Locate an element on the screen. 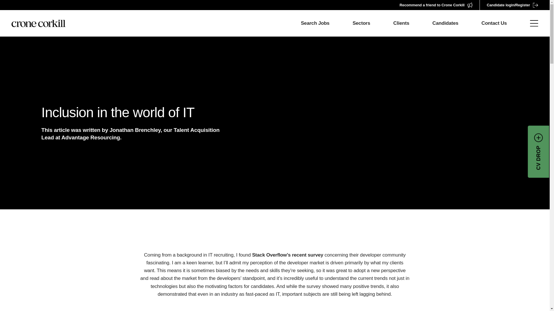 Image resolution: width=554 pixels, height=311 pixels. Contact Us is located at coordinates (494, 23).